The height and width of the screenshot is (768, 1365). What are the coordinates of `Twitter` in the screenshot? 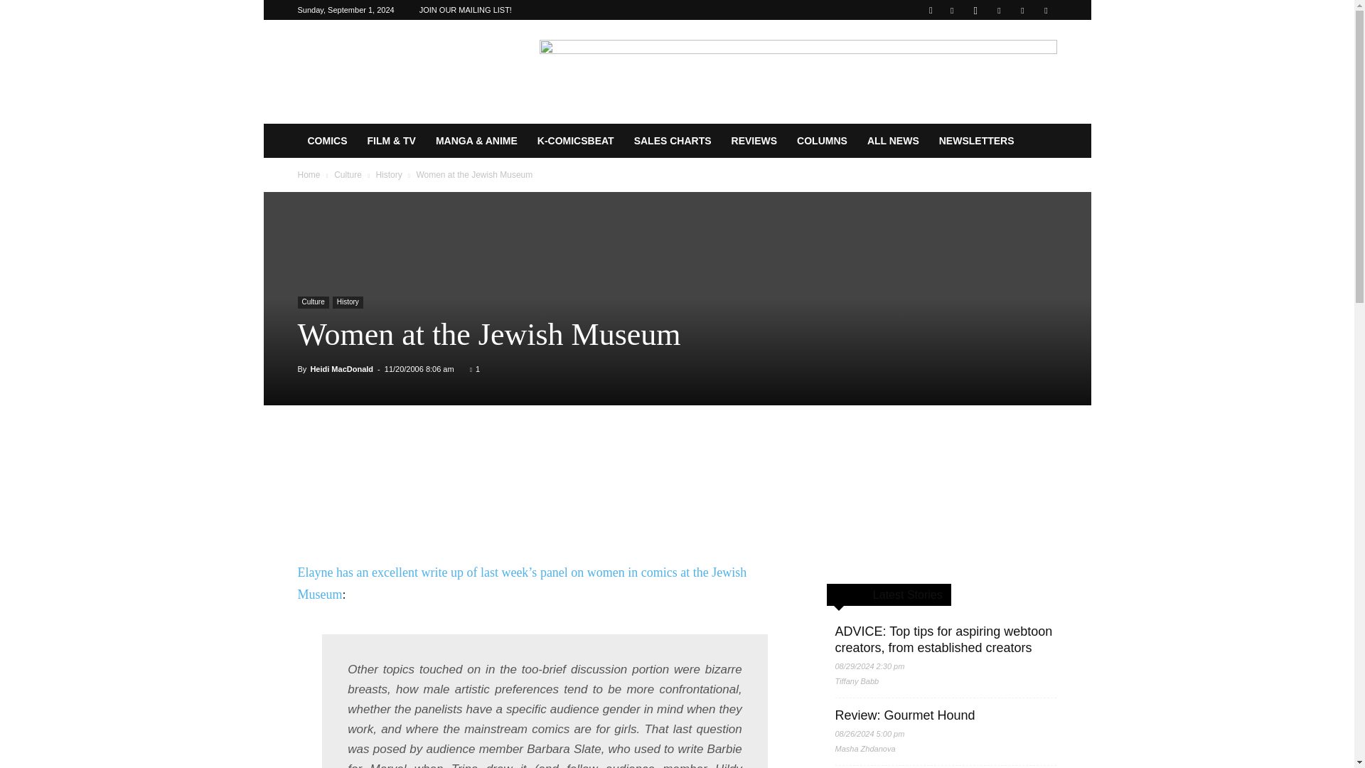 It's located at (1022, 10).